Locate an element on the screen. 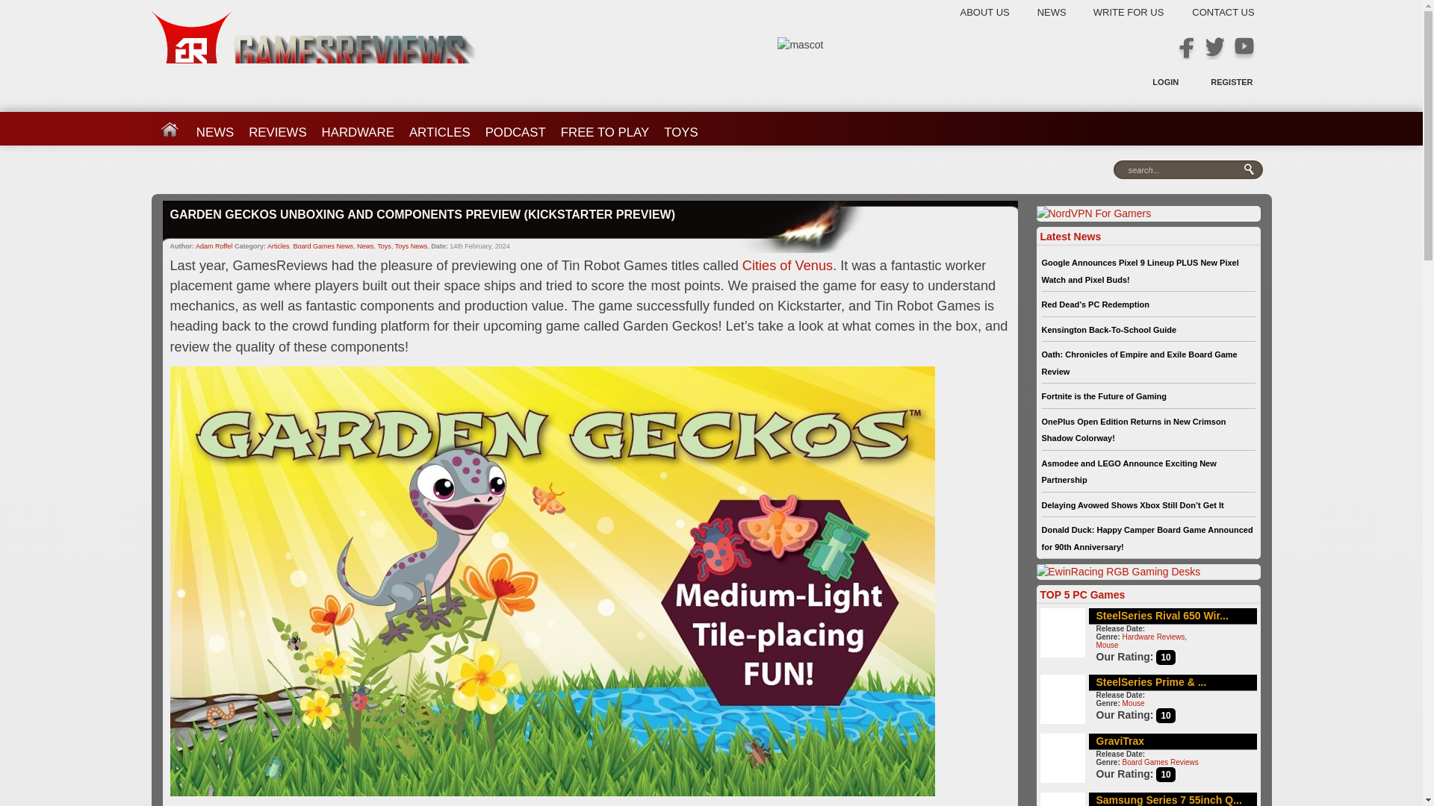 This screenshot has height=806, width=1434. LOGIN is located at coordinates (1165, 81).